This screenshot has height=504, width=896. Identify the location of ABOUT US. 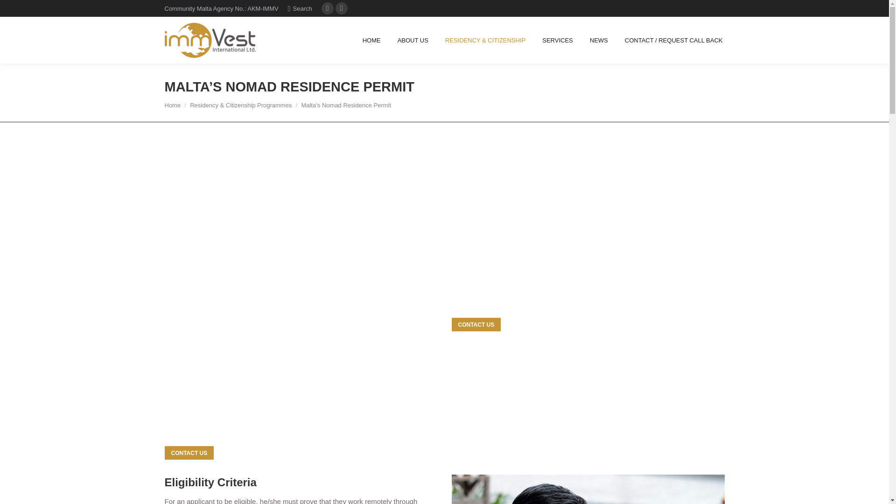
(413, 40).